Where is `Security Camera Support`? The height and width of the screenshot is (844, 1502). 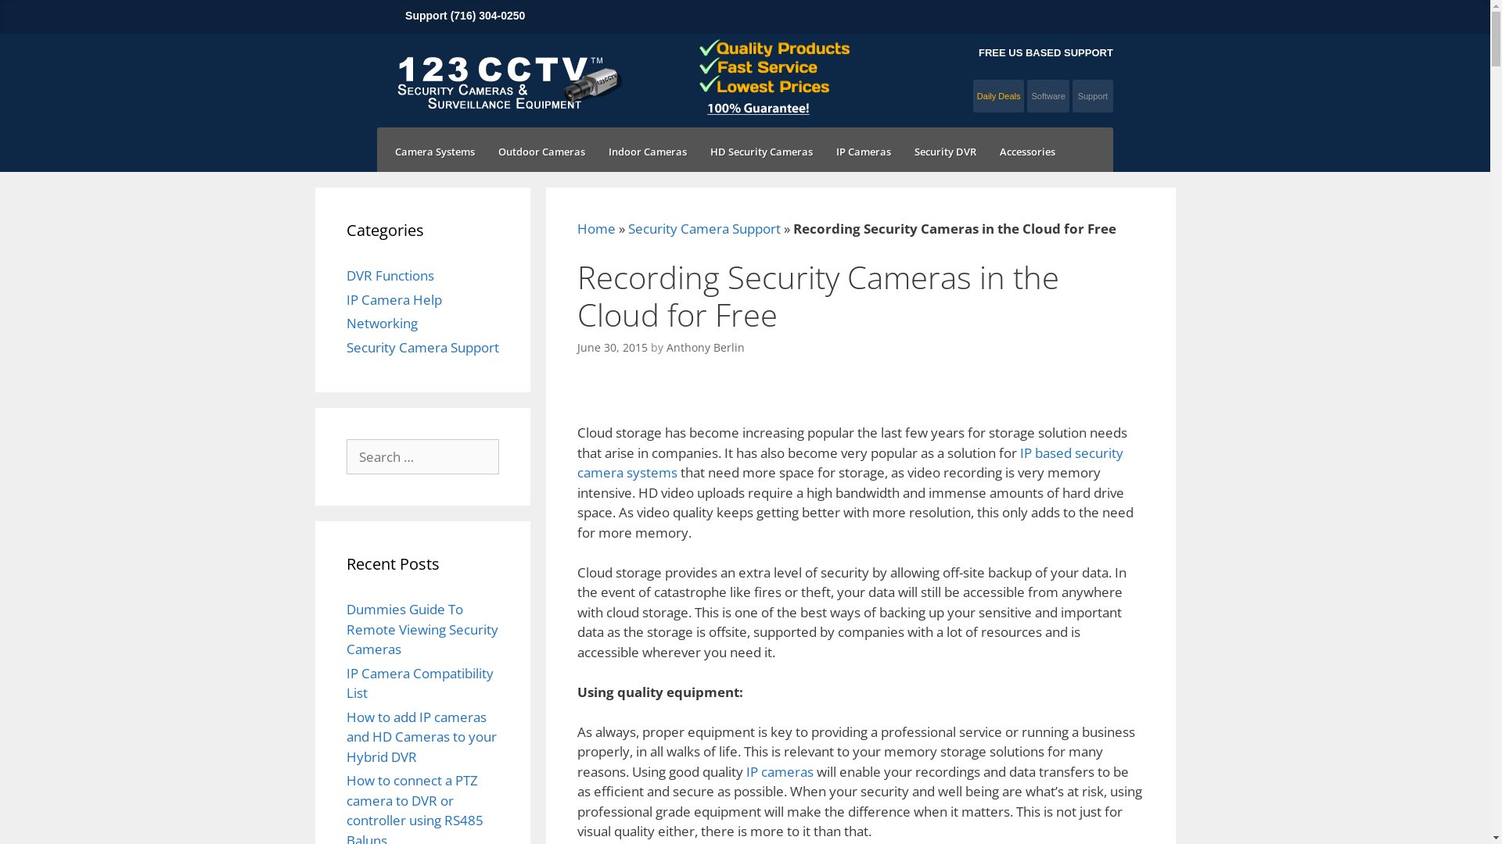
Security Camera Support is located at coordinates (422, 347).